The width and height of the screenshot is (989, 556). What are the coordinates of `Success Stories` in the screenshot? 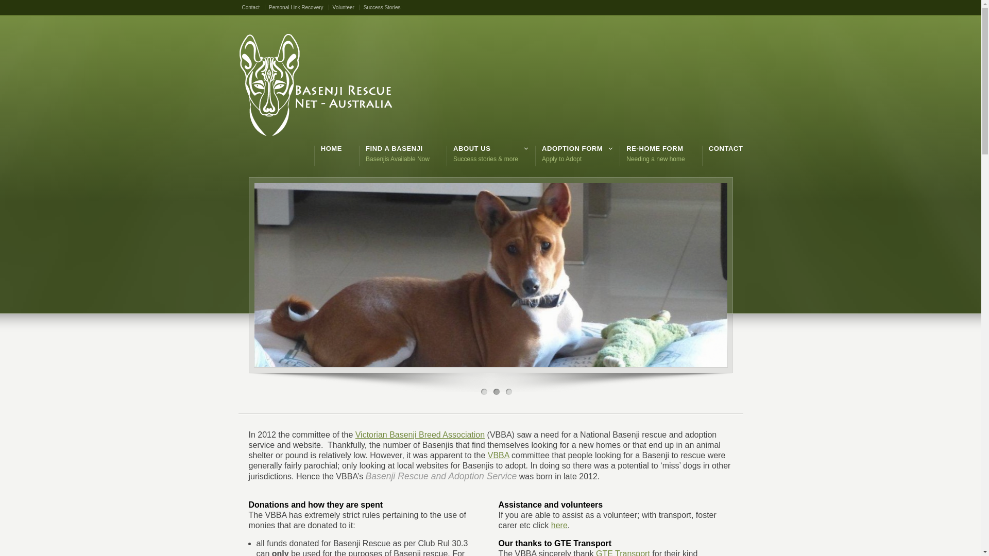 It's located at (382, 7).